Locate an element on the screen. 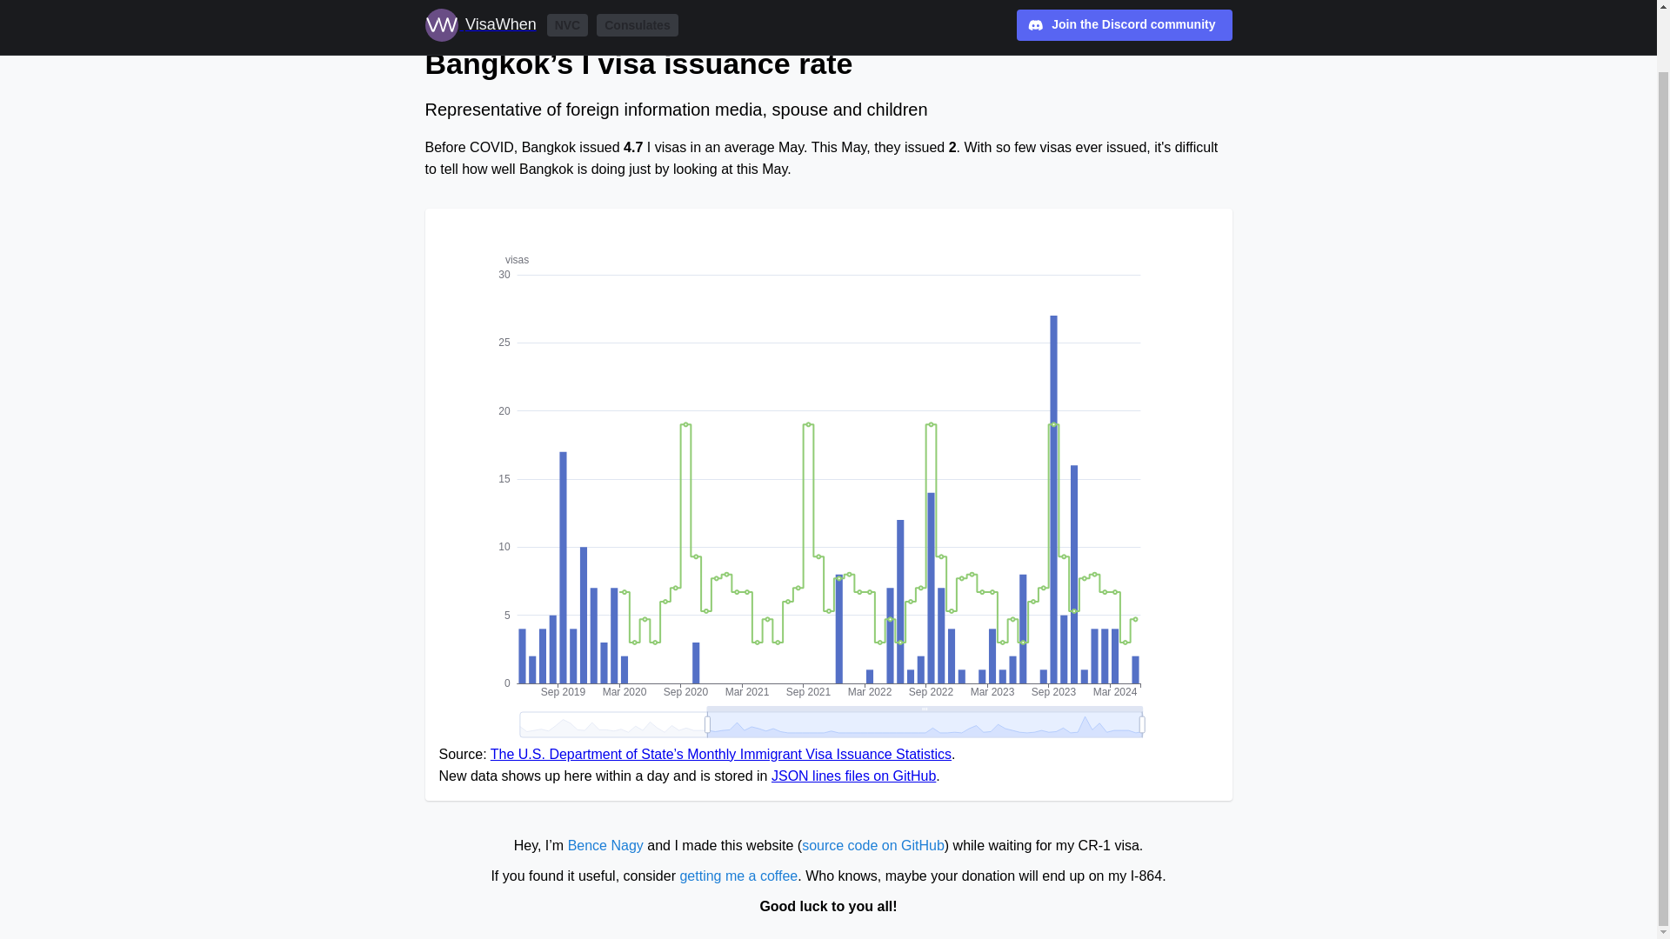  Bence Nagy is located at coordinates (605, 845).